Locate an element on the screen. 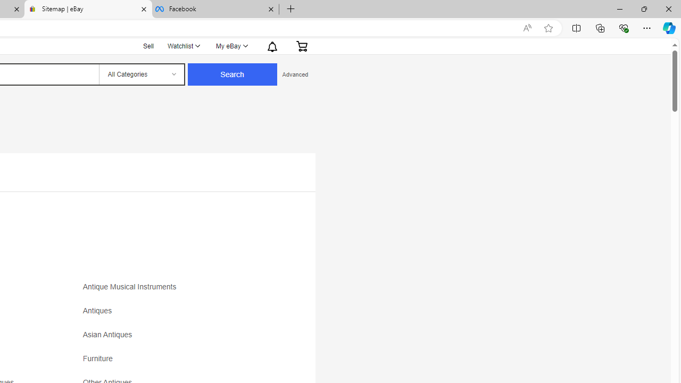  Antiques is located at coordinates (177, 314).